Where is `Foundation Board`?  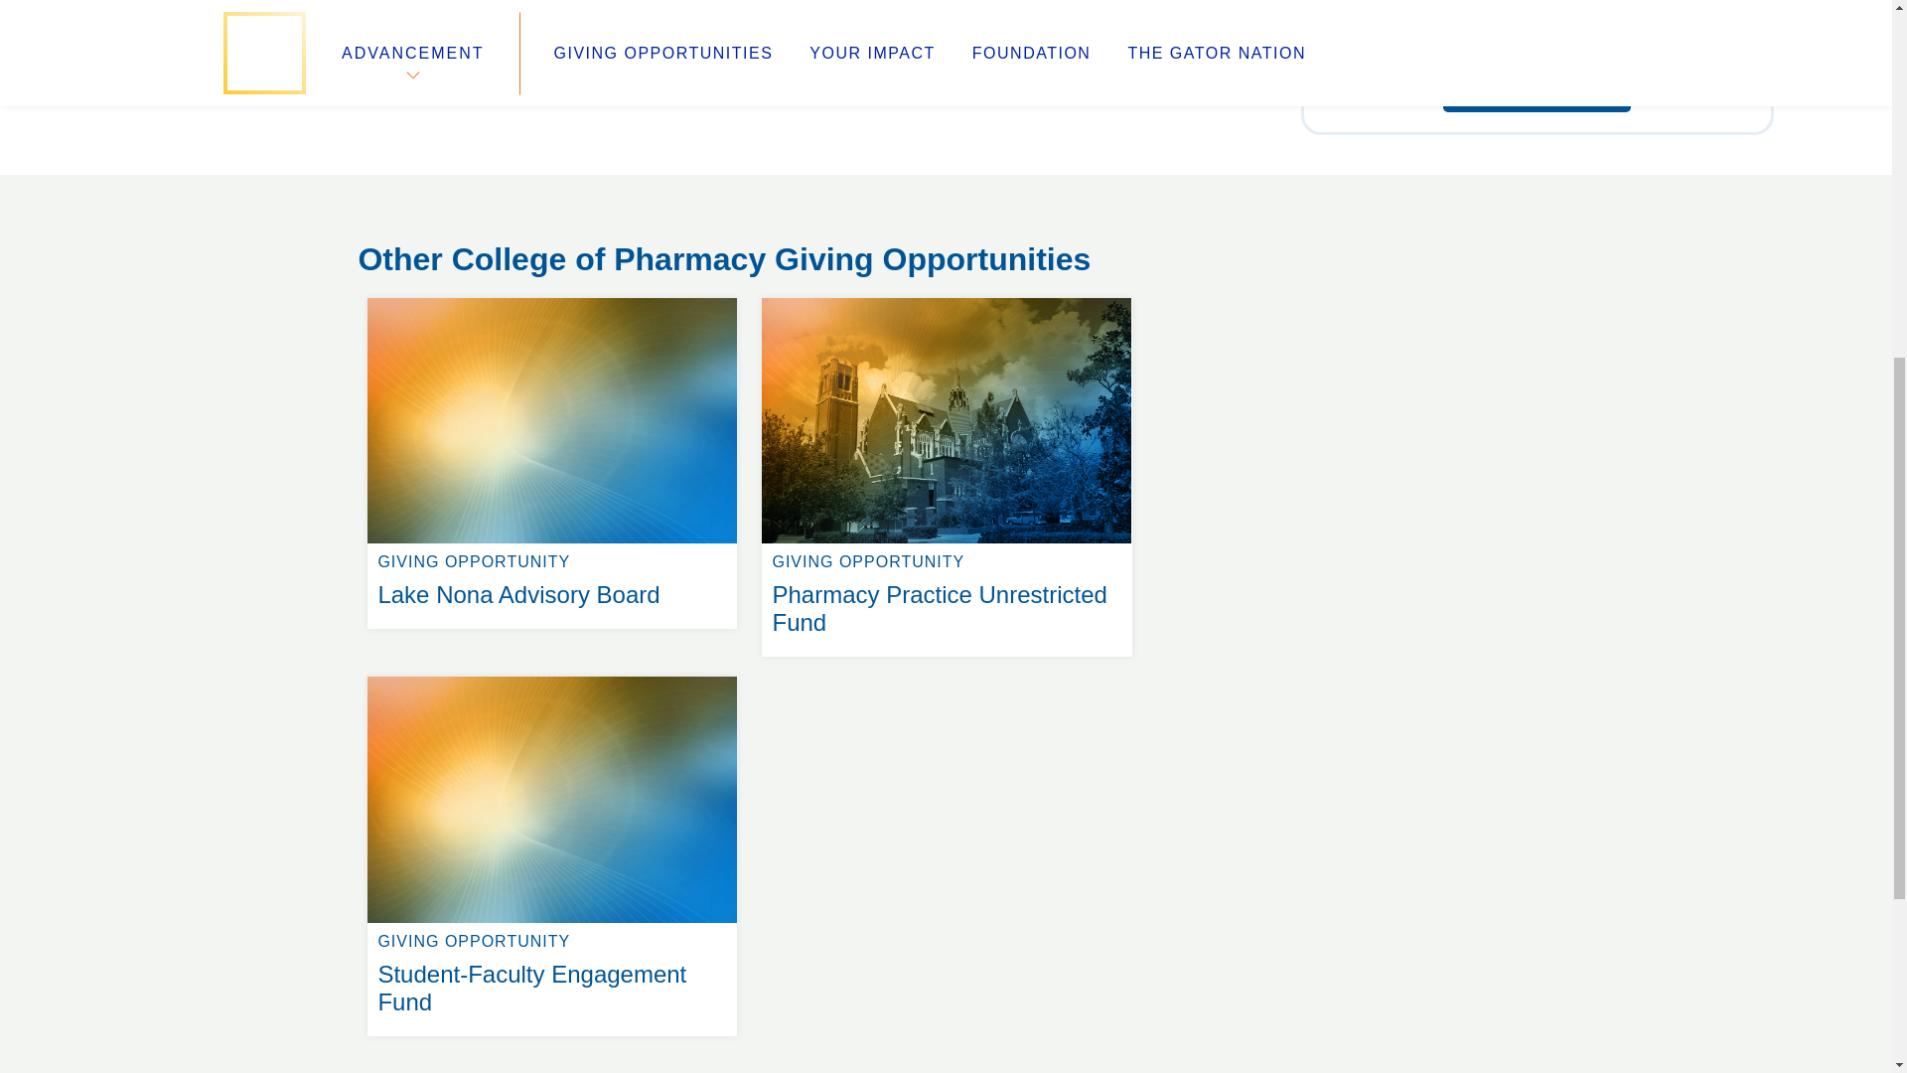 Foundation Board is located at coordinates (429, 242).